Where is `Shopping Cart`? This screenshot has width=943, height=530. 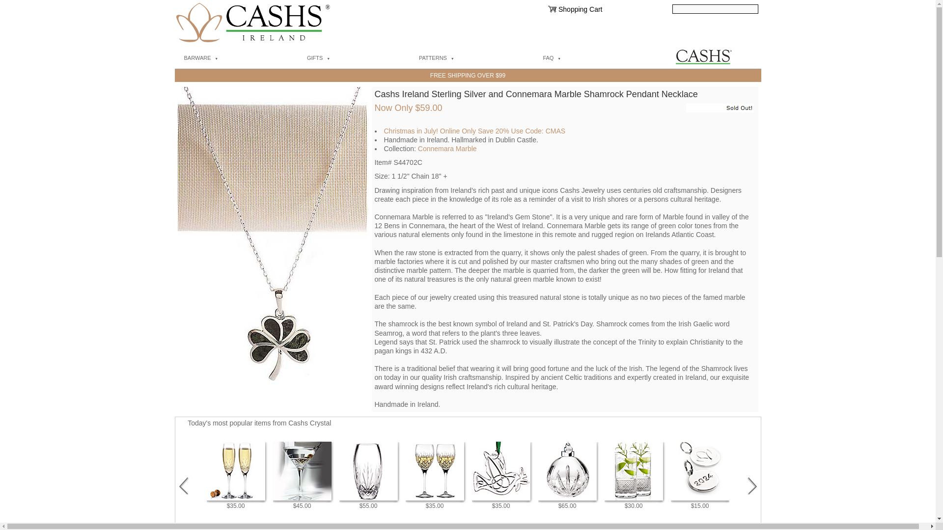
Shopping Cart is located at coordinates (580, 9).